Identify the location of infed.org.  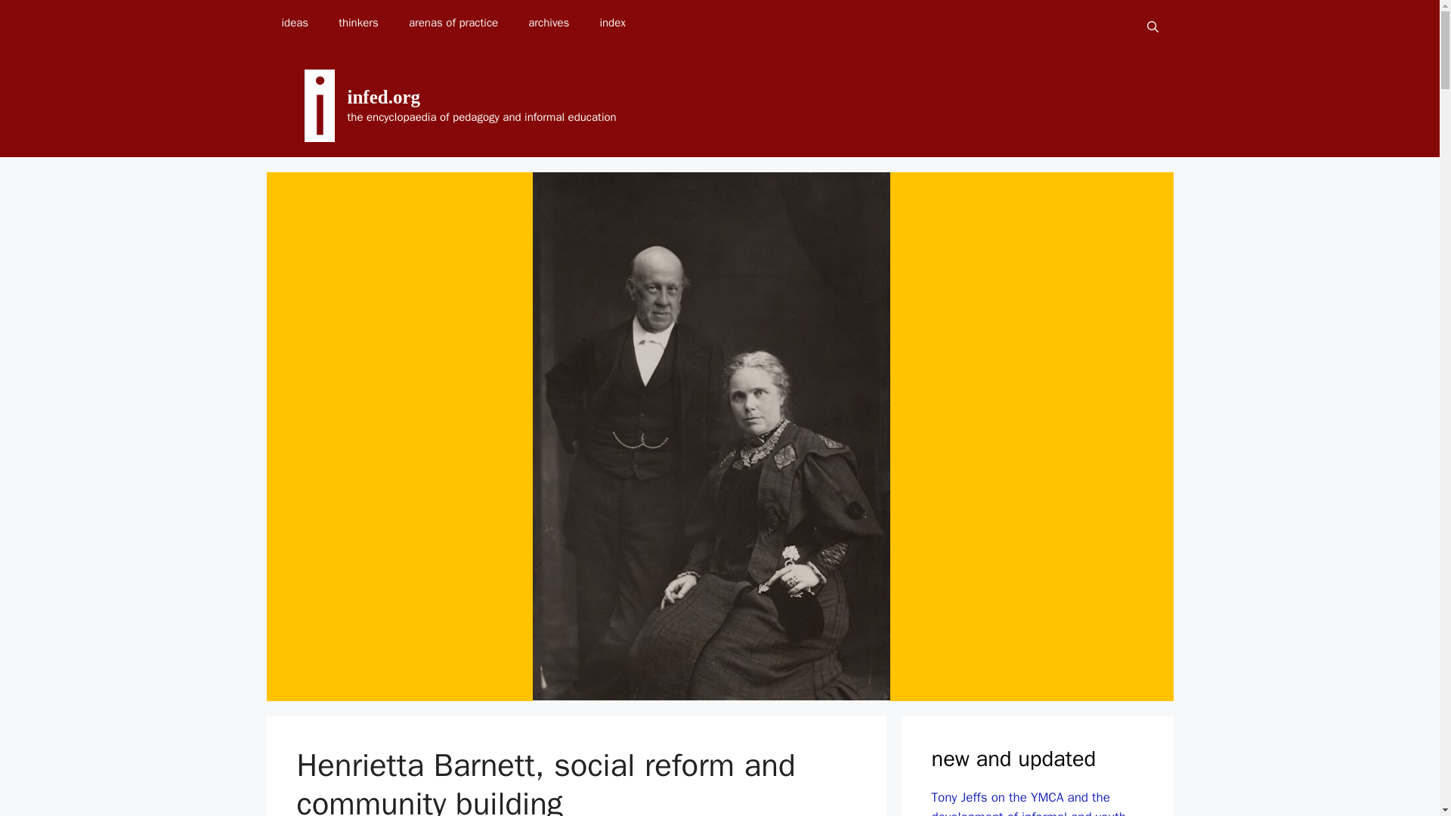
(384, 97).